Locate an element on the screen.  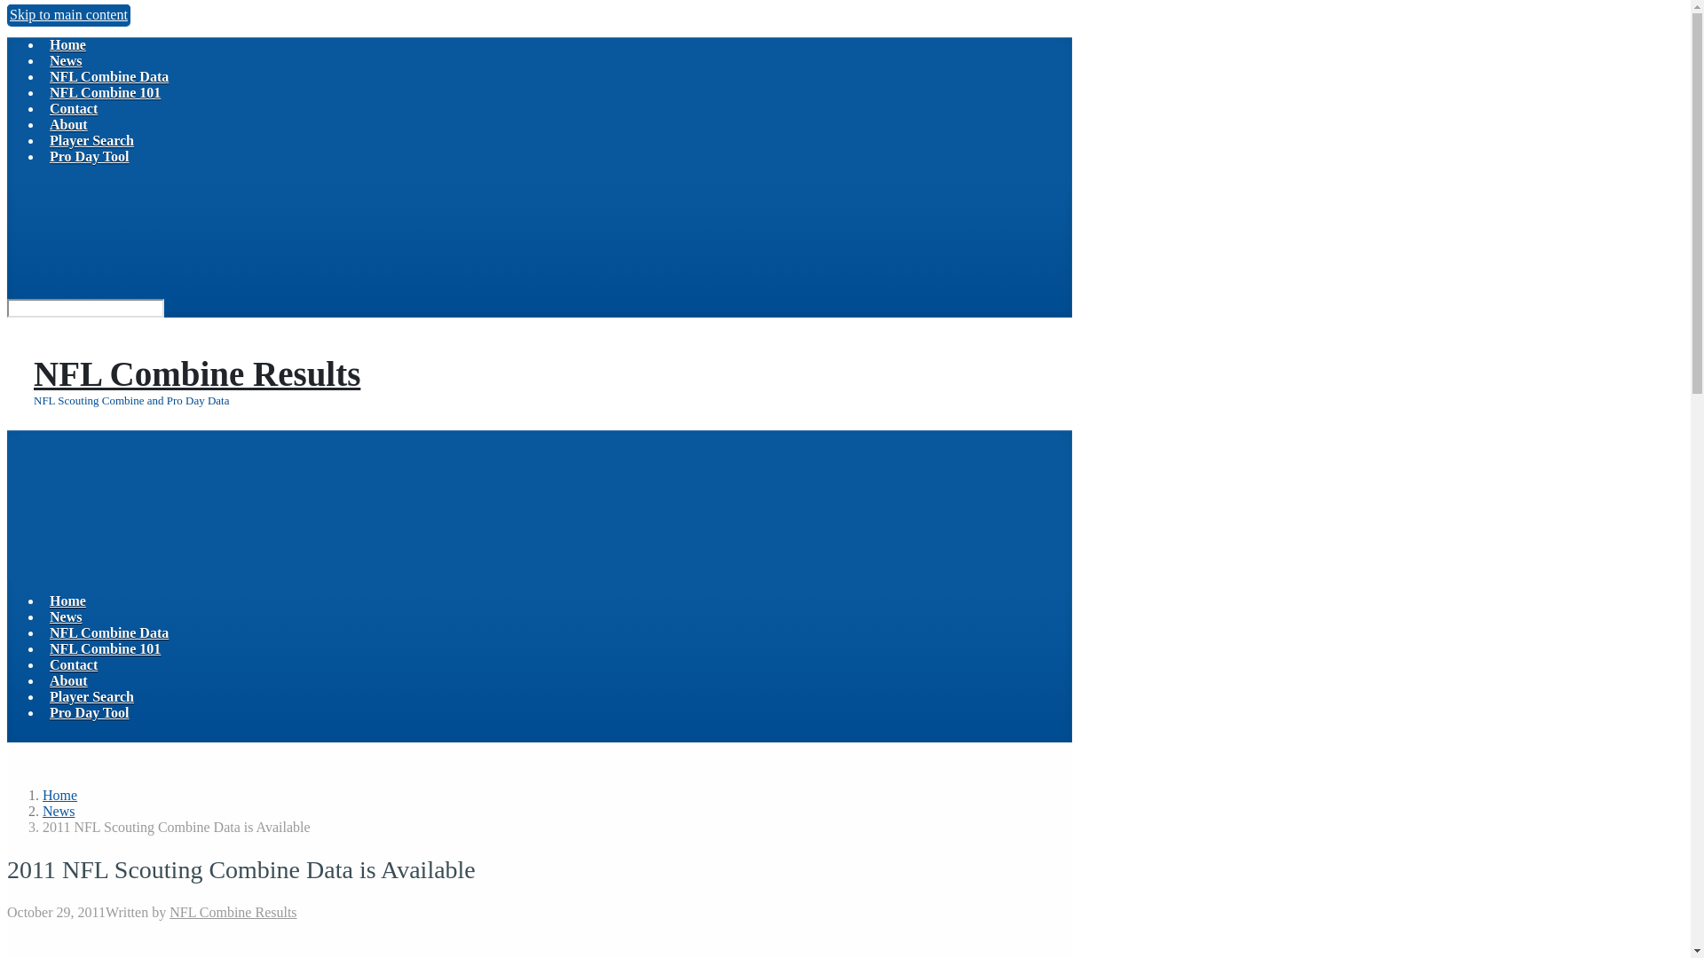
Contact is located at coordinates (73, 664).